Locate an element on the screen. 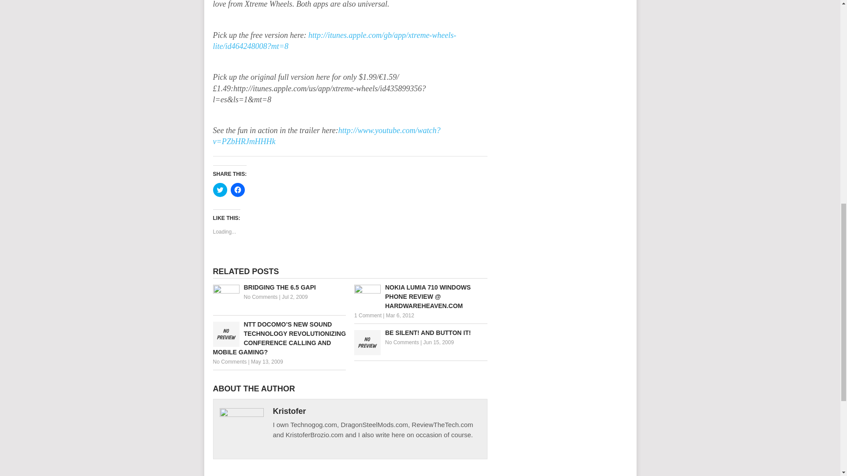 The image size is (847, 476). BE SILENT! AND BUTTON IT! is located at coordinates (421, 333).